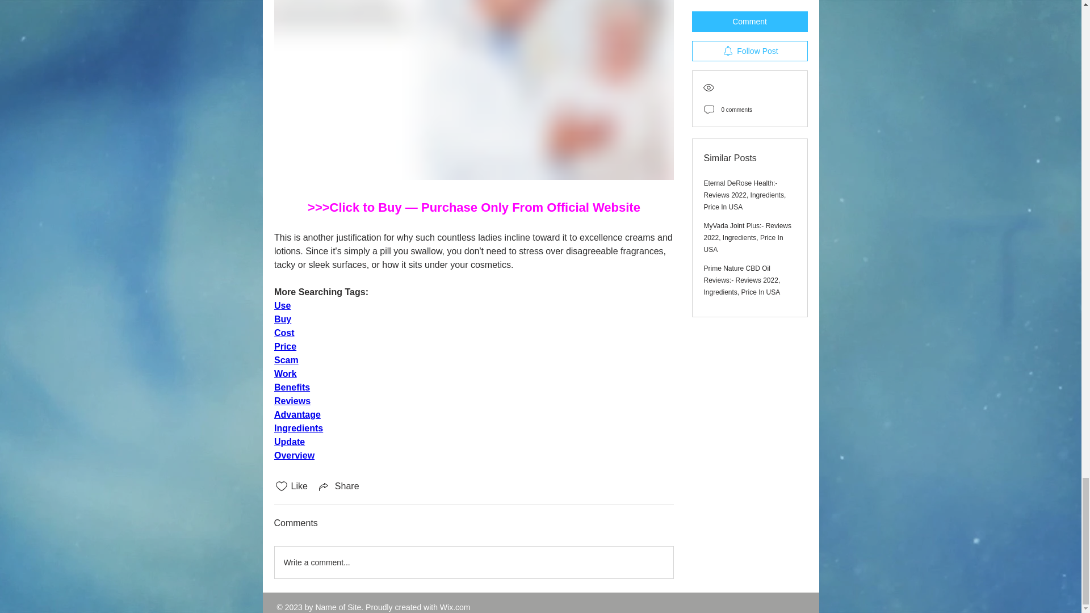  What do you see at coordinates (296, 414) in the screenshot?
I see `Advantage` at bounding box center [296, 414].